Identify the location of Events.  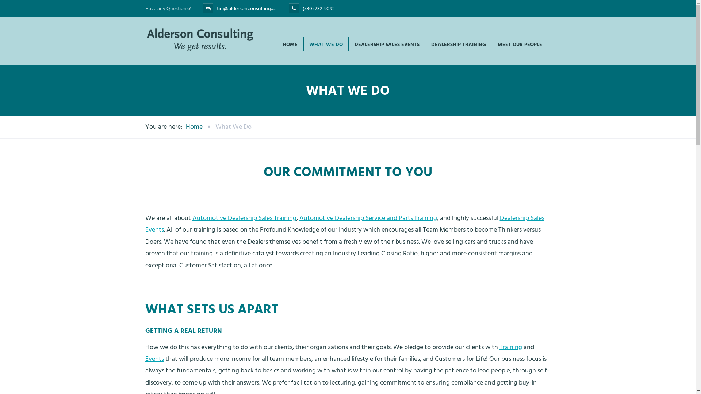
(155, 359).